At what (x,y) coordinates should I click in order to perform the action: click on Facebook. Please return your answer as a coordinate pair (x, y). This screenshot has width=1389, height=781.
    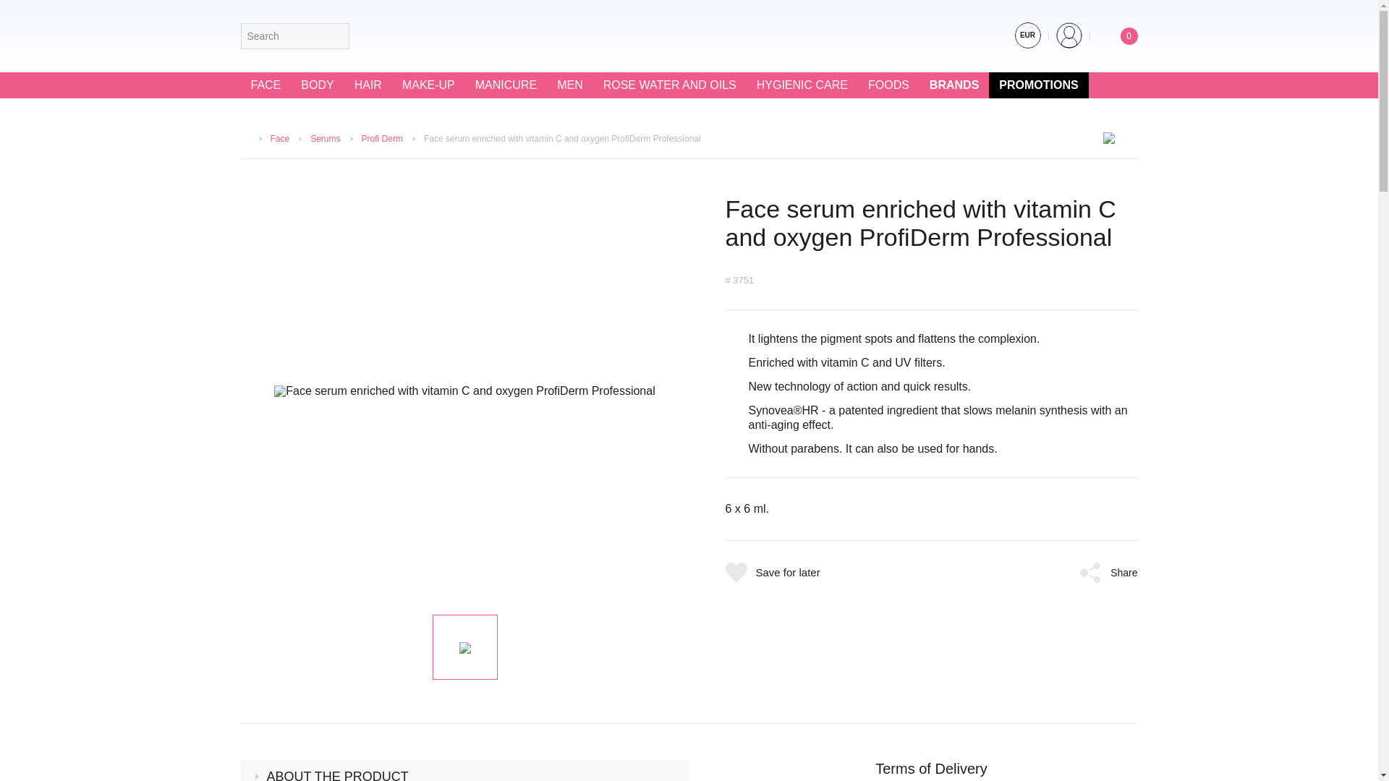
    Looking at the image, I should click on (366, 35).